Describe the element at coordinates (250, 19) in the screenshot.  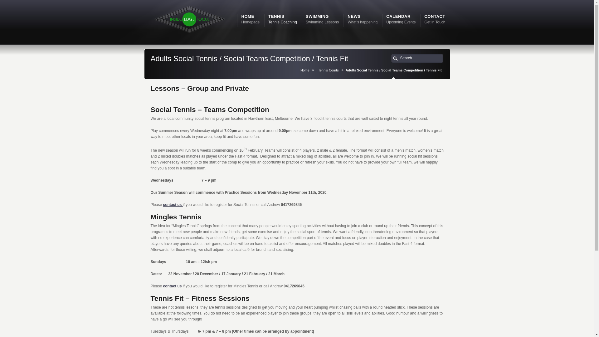
I see `HOME
Homepage` at that location.